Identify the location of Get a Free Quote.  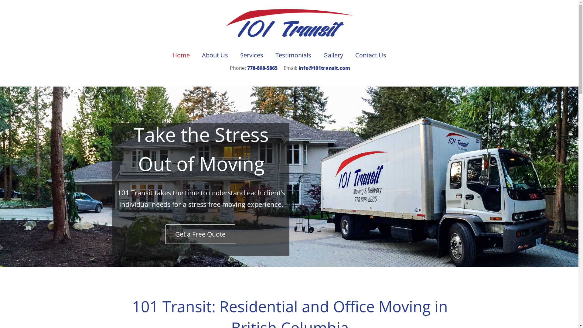
(200, 234).